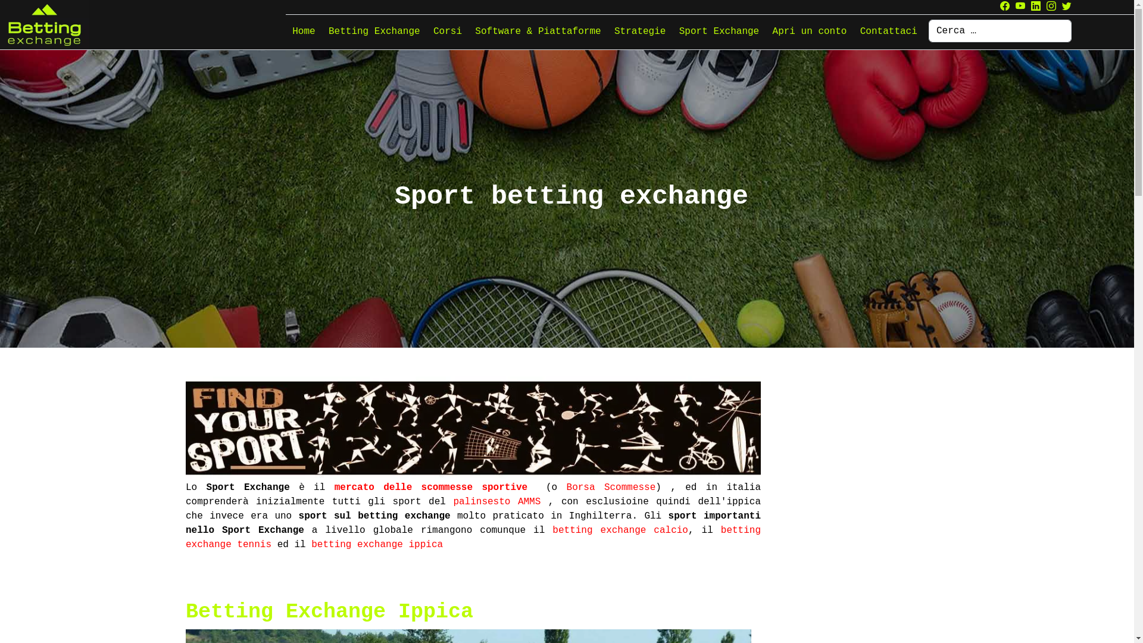 This screenshot has width=1143, height=643. I want to click on Betting Exchange, so click(374, 32).